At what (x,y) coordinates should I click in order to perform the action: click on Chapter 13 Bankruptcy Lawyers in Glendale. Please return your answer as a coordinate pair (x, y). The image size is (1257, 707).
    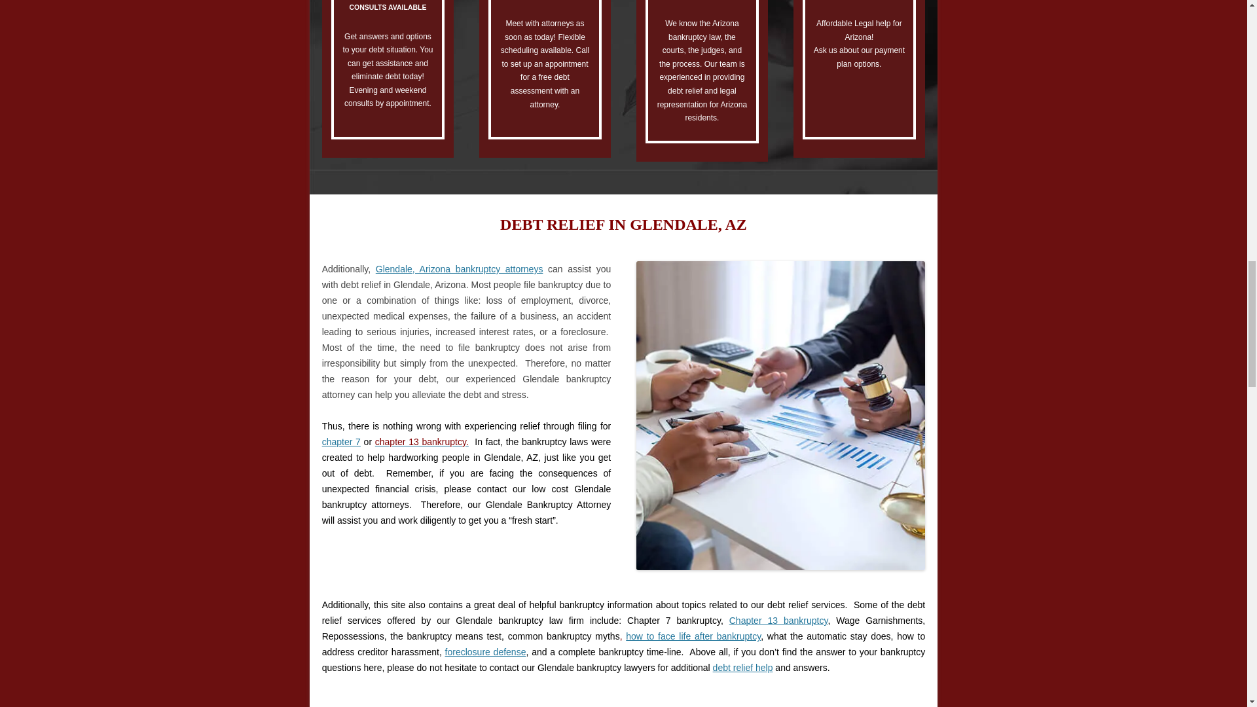
    Looking at the image, I should click on (422, 441).